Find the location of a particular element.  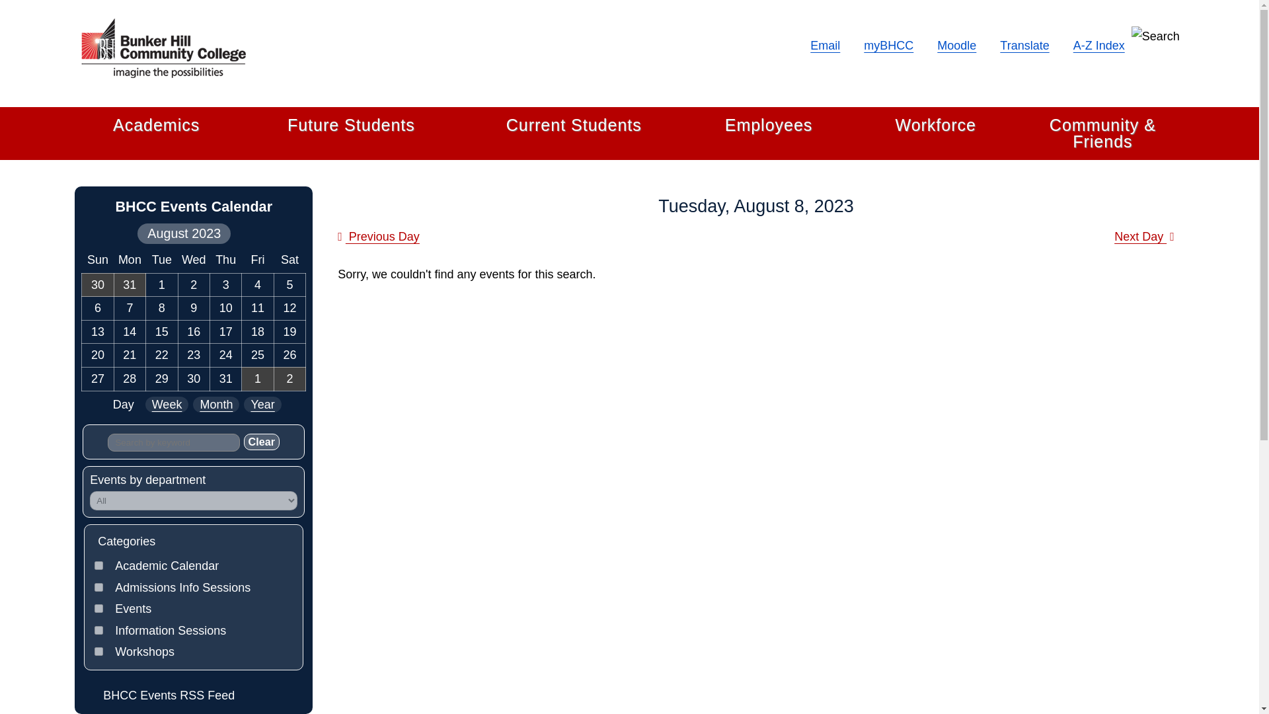

Employees is located at coordinates (769, 126).